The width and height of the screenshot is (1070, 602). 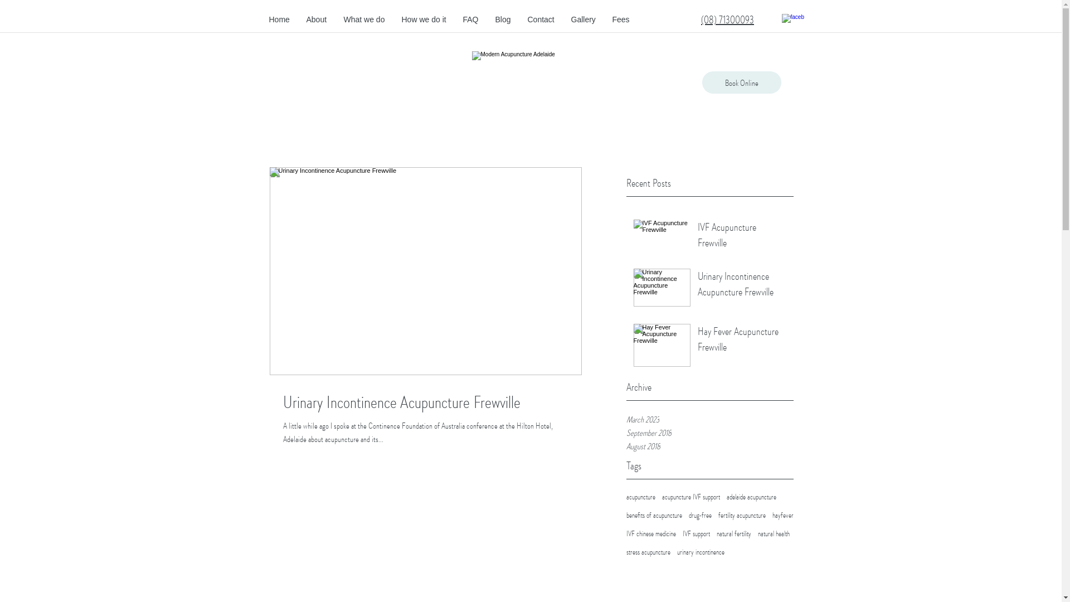 I want to click on Gallery, so click(x=583, y=20).